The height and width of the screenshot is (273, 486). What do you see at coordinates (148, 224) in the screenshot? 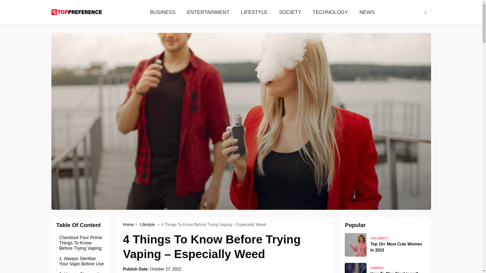
I see `Lifestyle` at bounding box center [148, 224].